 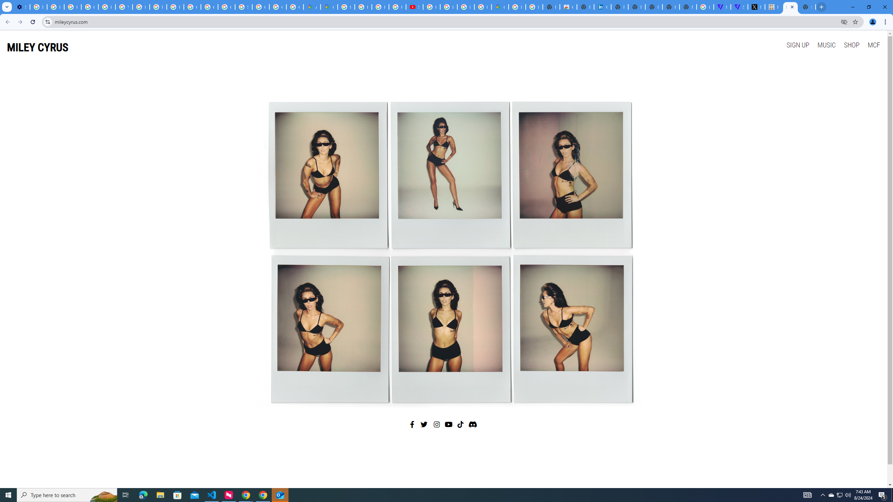 What do you see at coordinates (756, 7) in the screenshot?
I see `Miley Cyrus (@MileyCyrus) / X` at bounding box center [756, 7].